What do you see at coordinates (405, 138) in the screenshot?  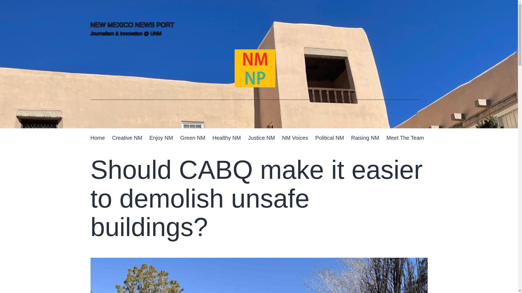 I see `Meet The Team` at bounding box center [405, 138].